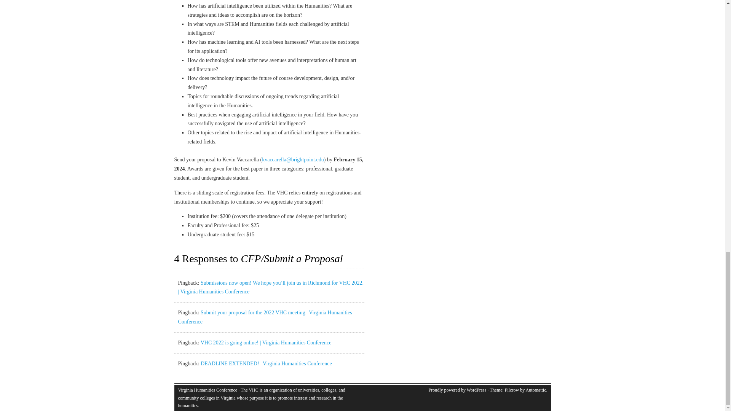  What do you see at coordinates (208, 390) in the screenshot?
I see `Virginia Humanities Conference` at bounding box center [208, 390].